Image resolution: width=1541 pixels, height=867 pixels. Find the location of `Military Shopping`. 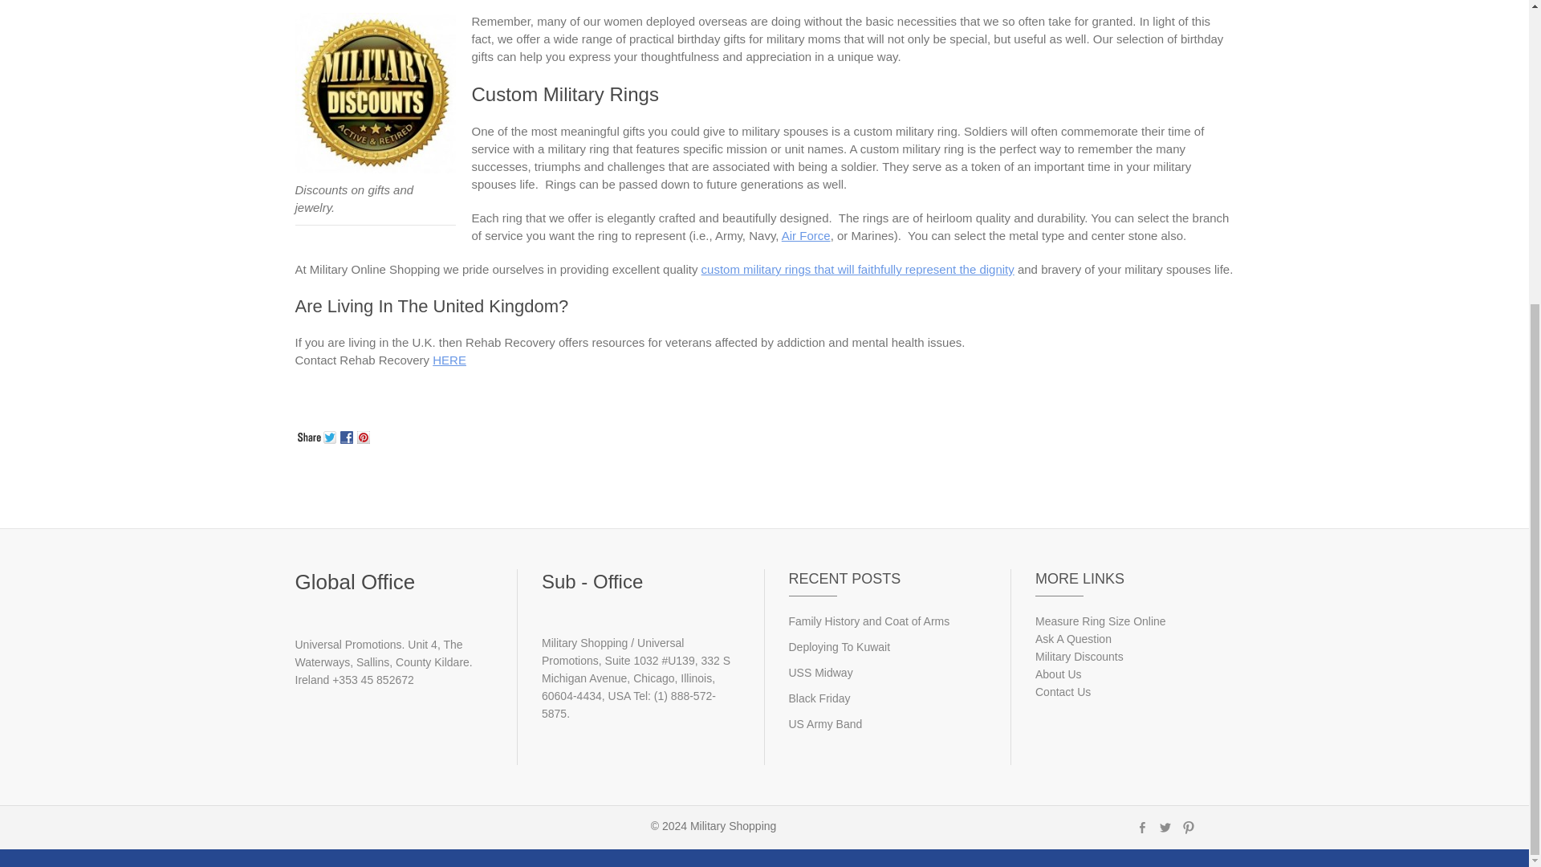

Military Shopping is located at coordinates (734, 825).